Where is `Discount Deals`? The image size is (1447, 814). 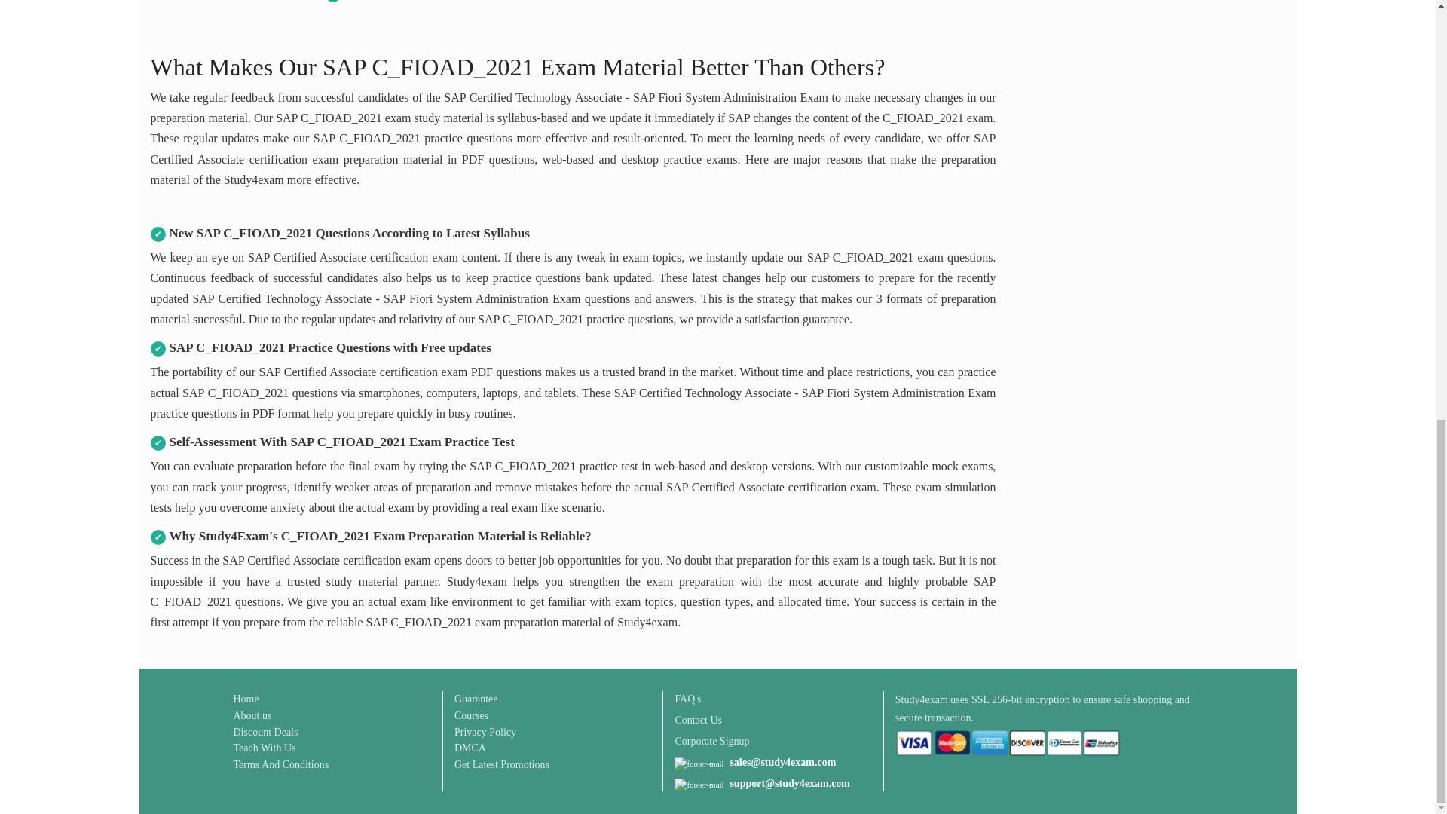 Discount Deals is located at coordinates (265, 732).